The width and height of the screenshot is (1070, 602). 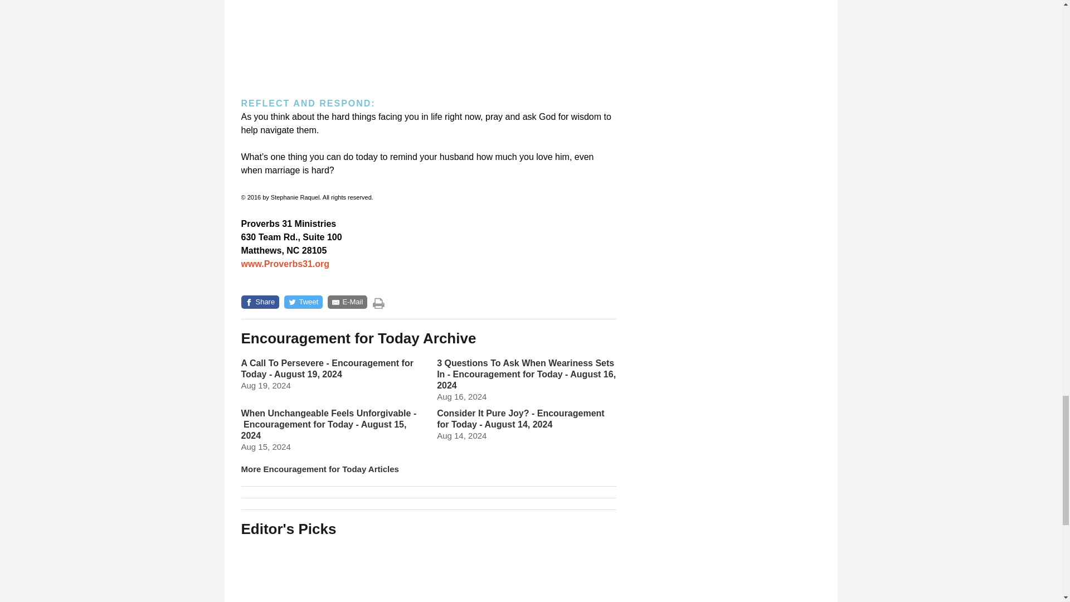 I want to click on A 7-Day Guide to Praying over Your Spouse, so click(x=428, y=572).